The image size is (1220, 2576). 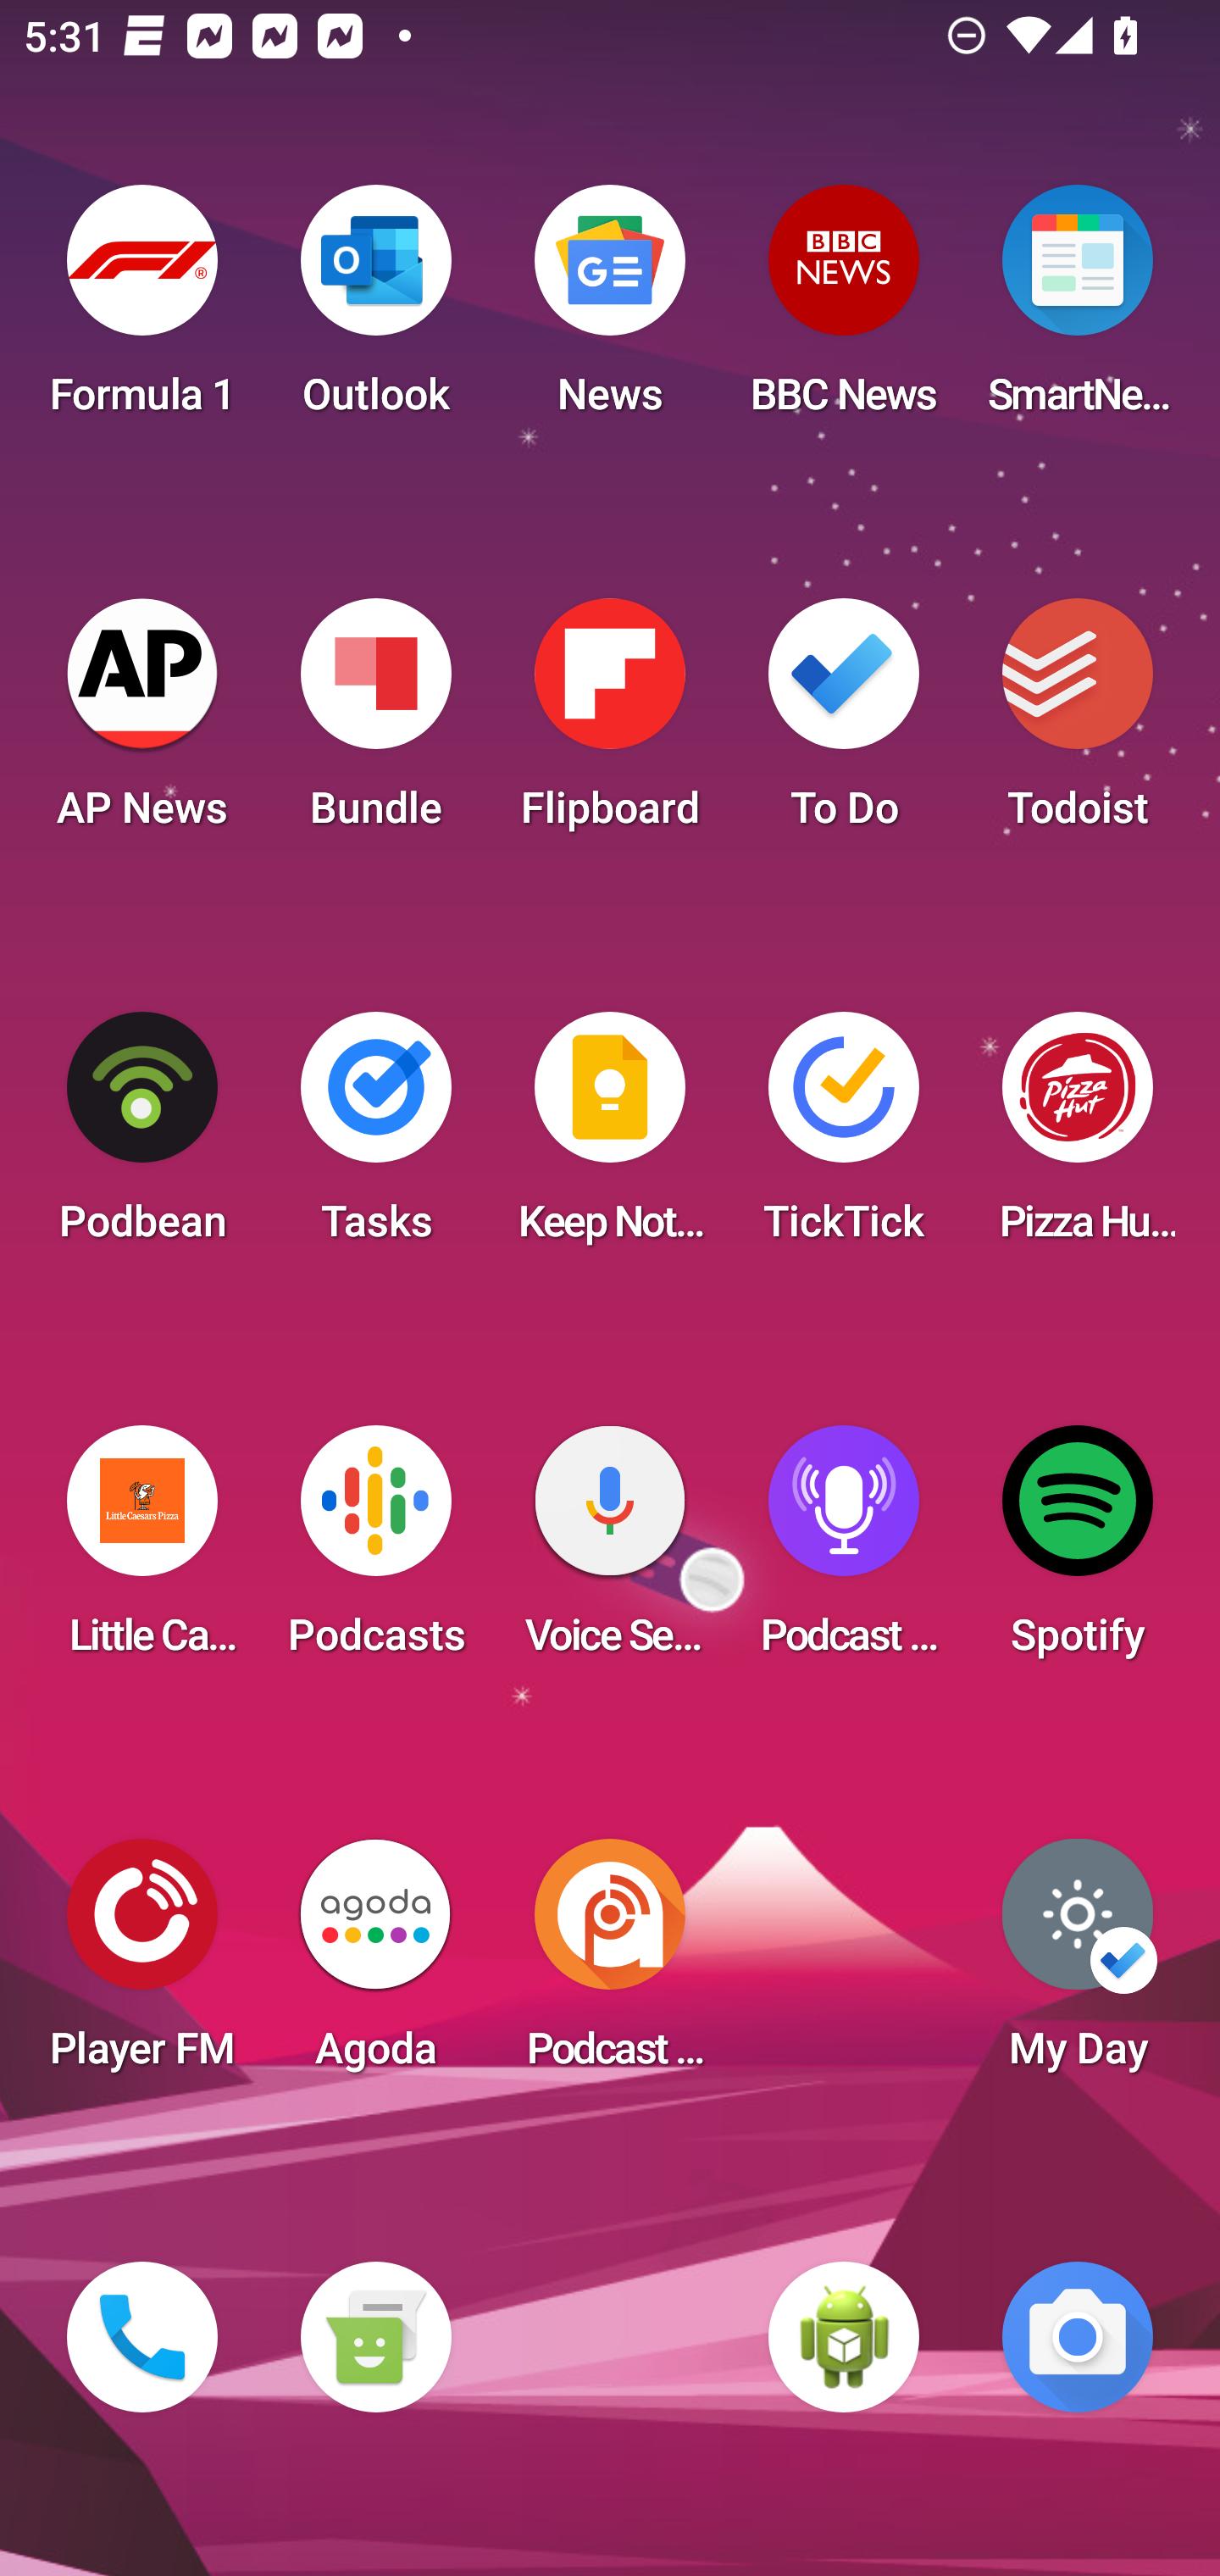 I want to click on BBC News, so click(x=844, y=310).